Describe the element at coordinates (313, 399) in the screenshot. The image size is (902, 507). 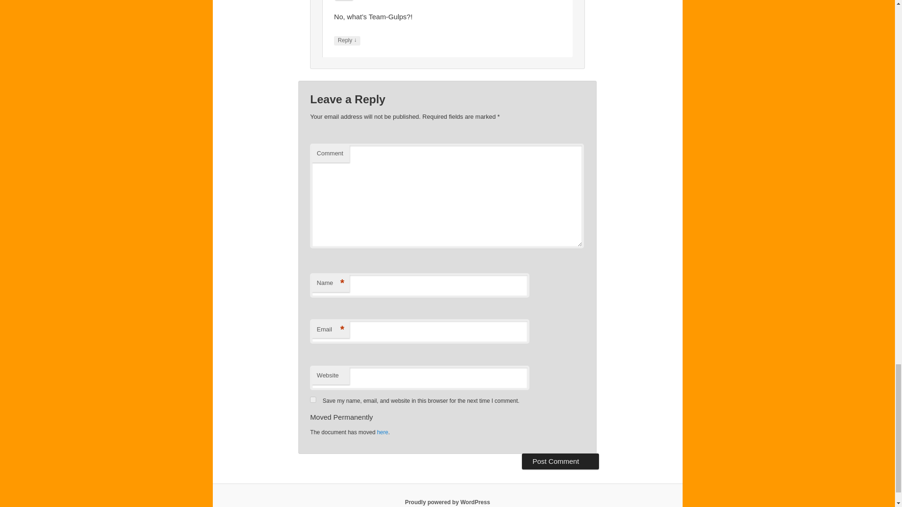
I see `yes` at that location.